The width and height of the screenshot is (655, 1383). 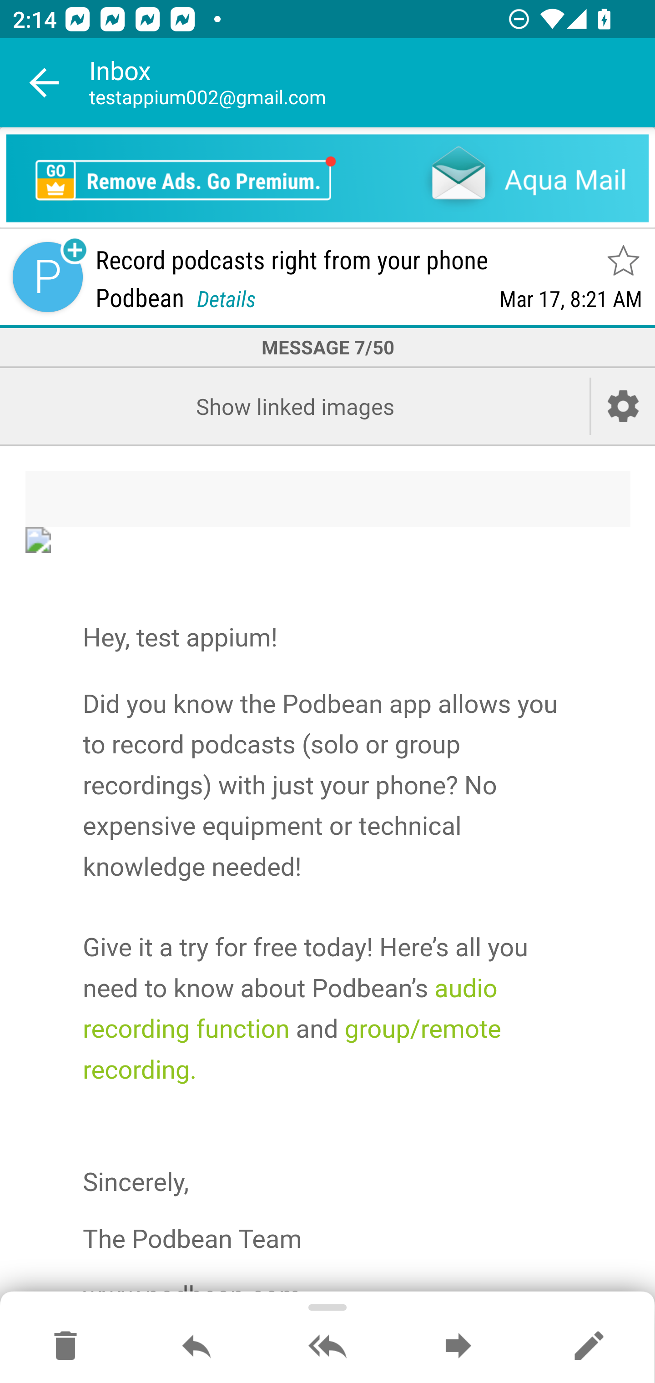 I want to click on audio recording function, so click(x=290, y=1008).